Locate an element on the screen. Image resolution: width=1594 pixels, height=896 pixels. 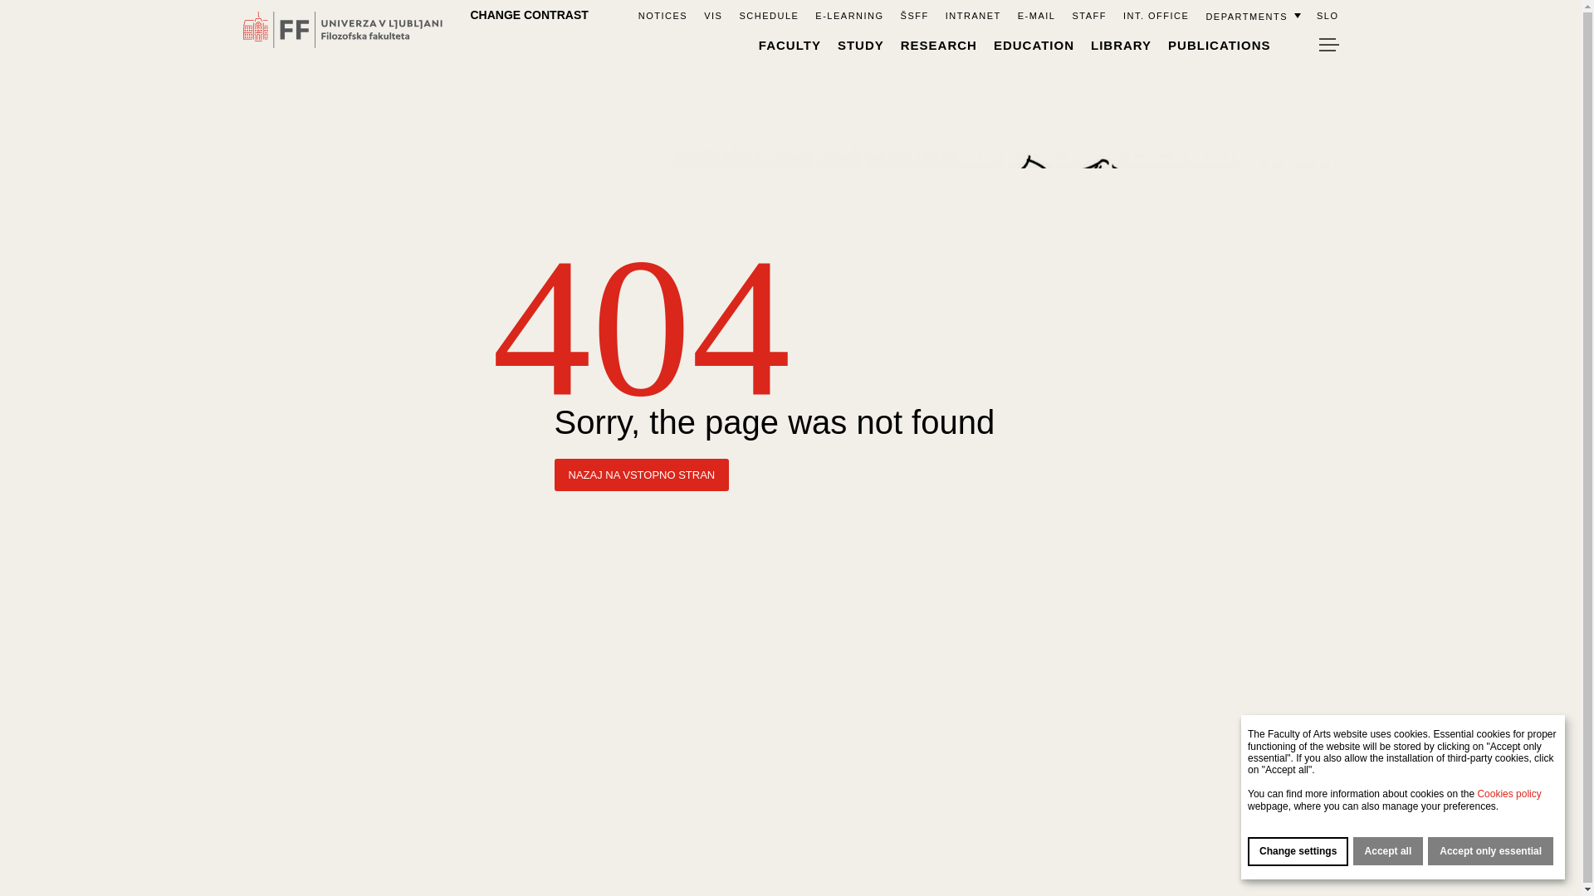
SCHEDULE is located at coordinates (769, 15).